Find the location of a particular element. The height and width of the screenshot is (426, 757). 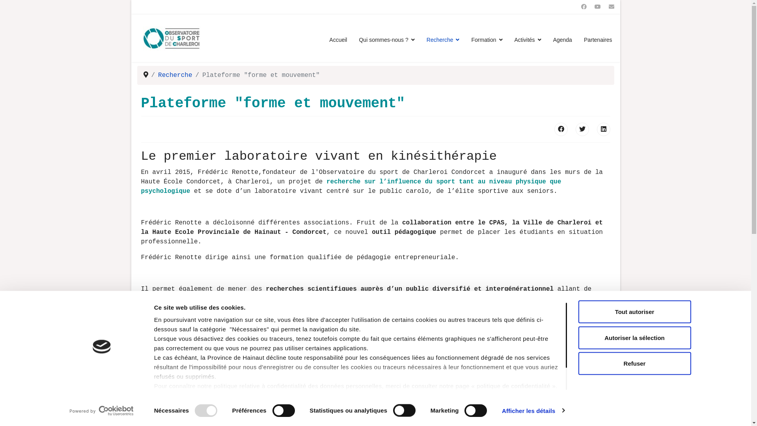

Partenaires is located at coordinates (595, 40).